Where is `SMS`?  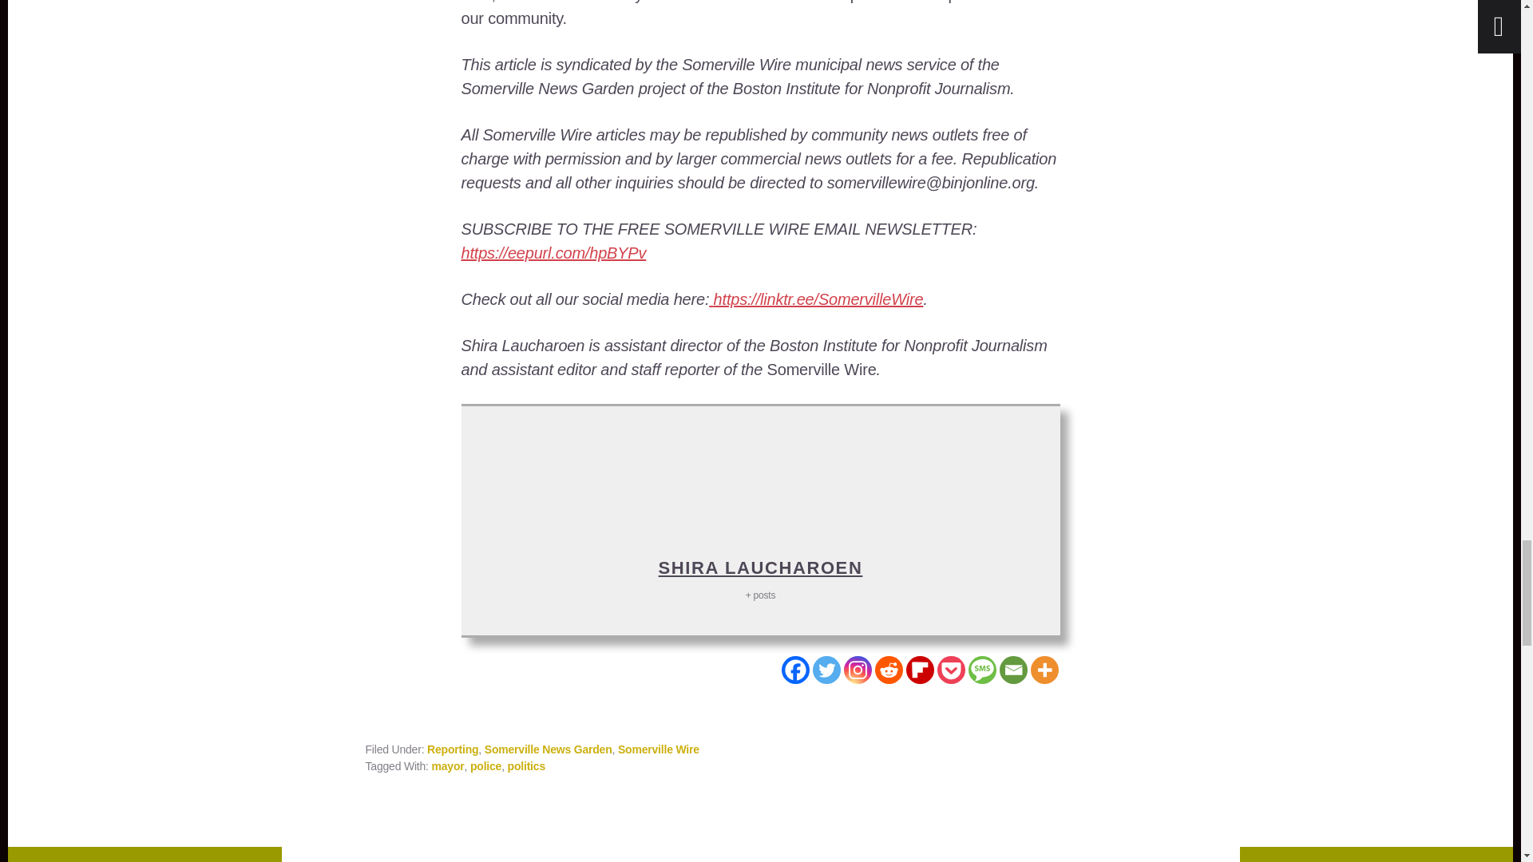 SMS is located at coordinates (980, 670).